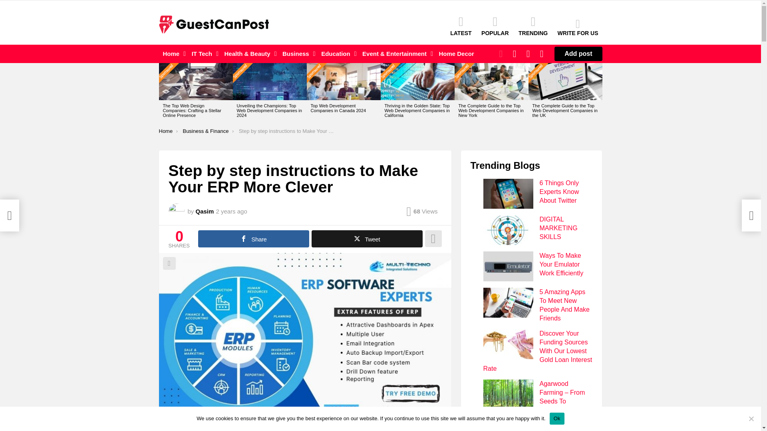 The height and width of the screenshot is (431, 767). What do you see at coordinates (533, 26) in the screenshot?
I see `TRENDING` at bounding box center [533, 26].